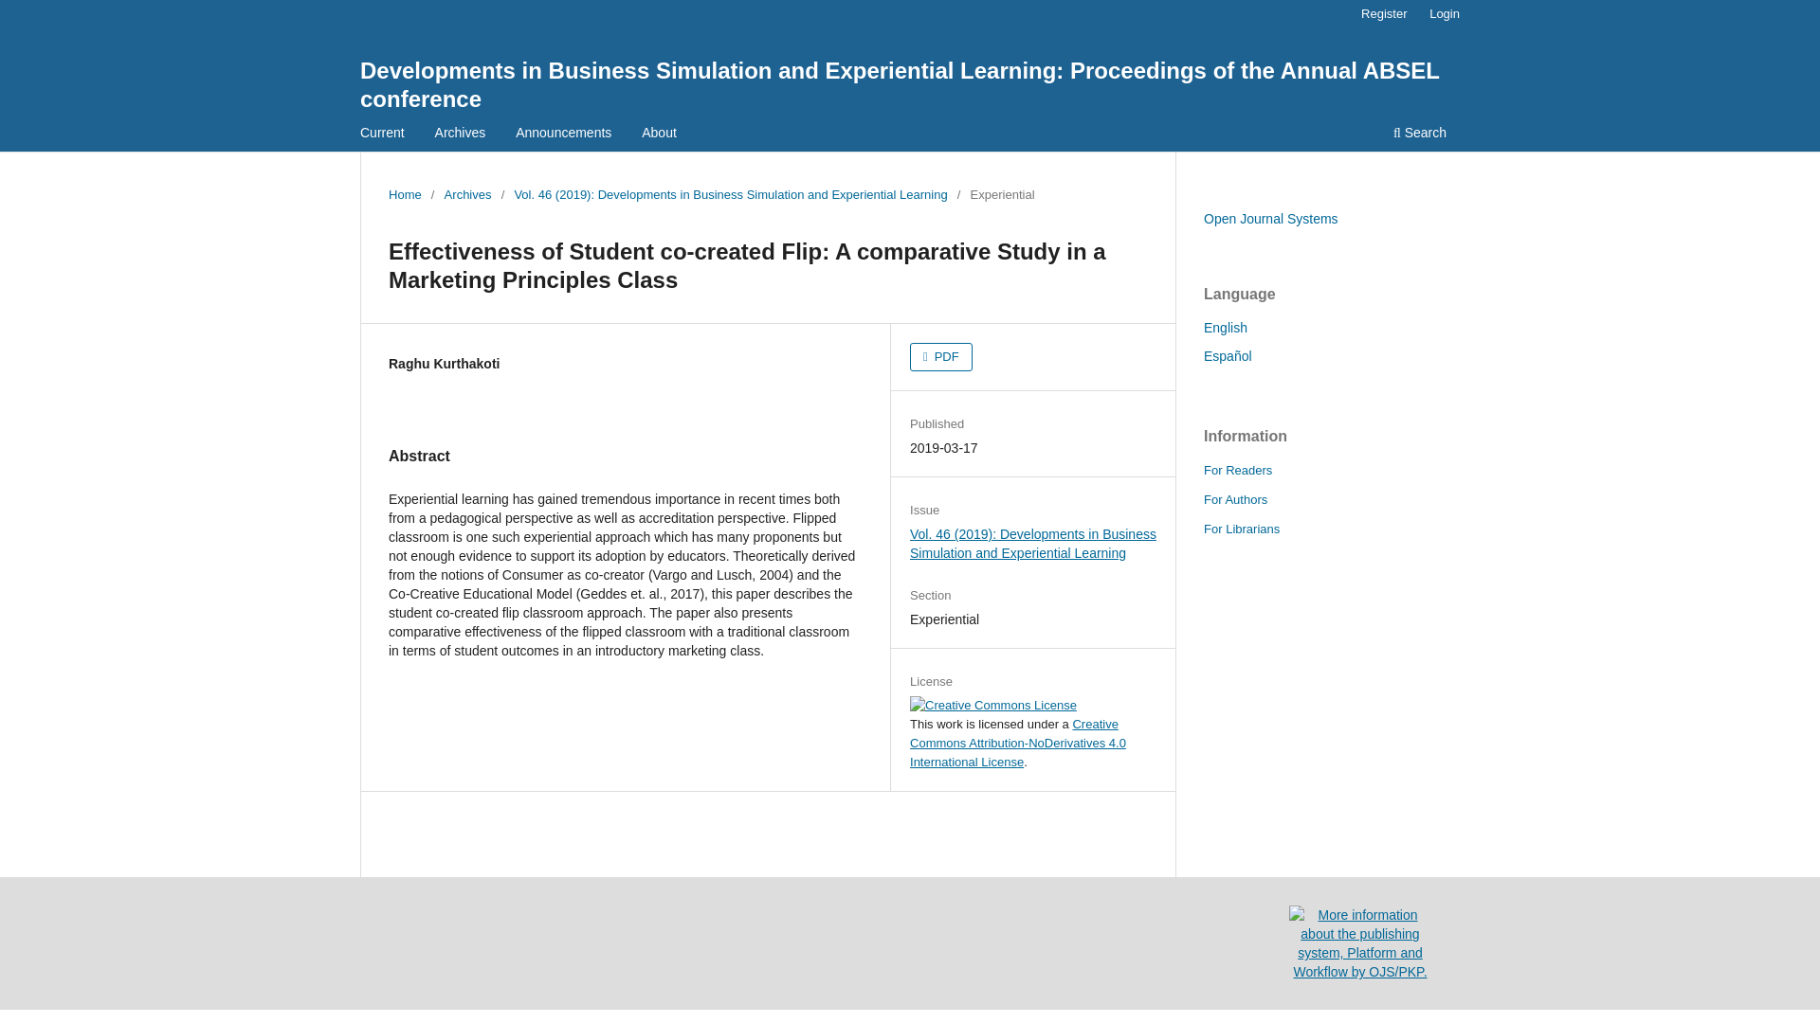 This screenshot has height=1023, width=1820. What do you see at coordinates (1420, 135) in the screenshot?
I see `Search` at bounding box center [1420, 135].